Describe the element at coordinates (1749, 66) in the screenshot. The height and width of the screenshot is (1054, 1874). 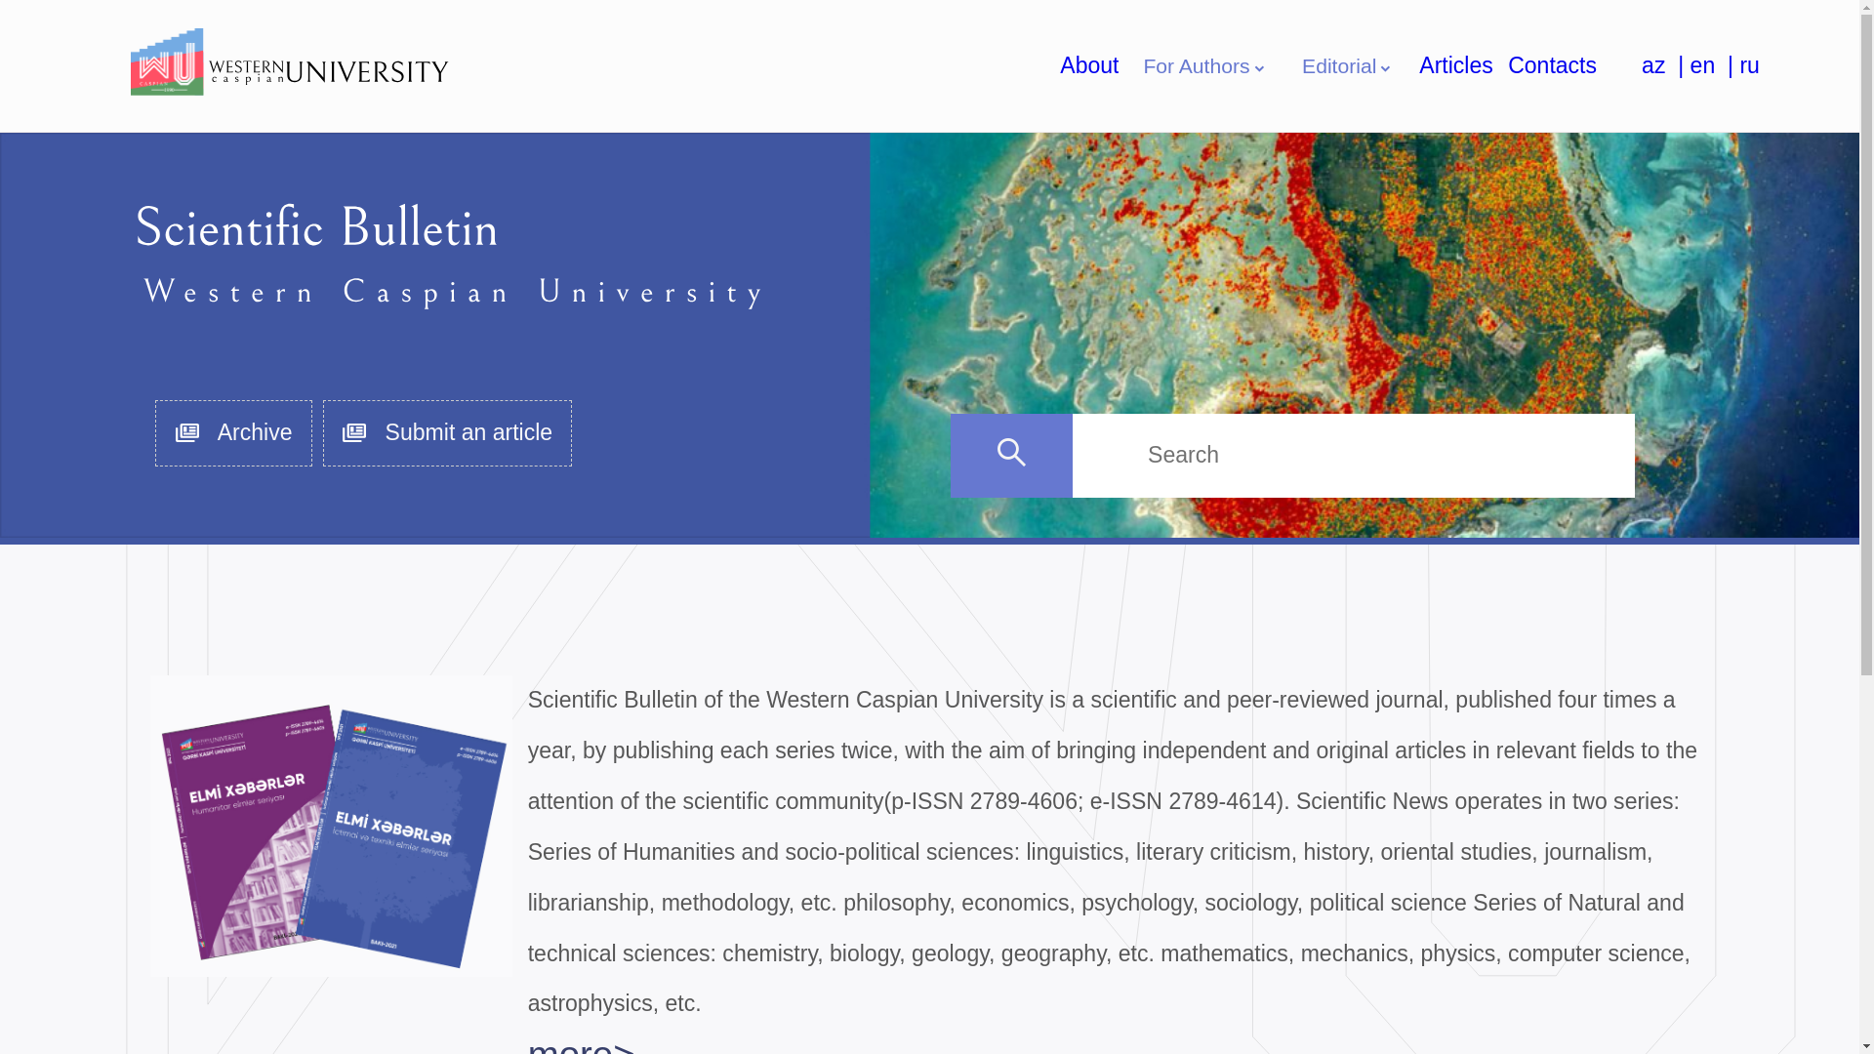
I see `ru` at that location.